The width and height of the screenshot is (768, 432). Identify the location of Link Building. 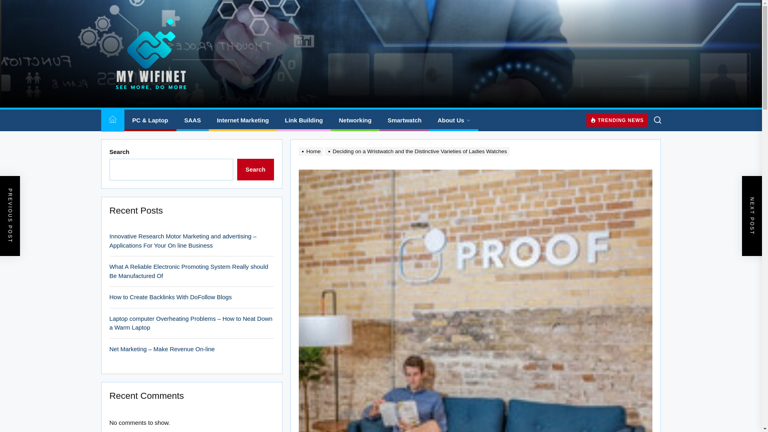
(304, 121).